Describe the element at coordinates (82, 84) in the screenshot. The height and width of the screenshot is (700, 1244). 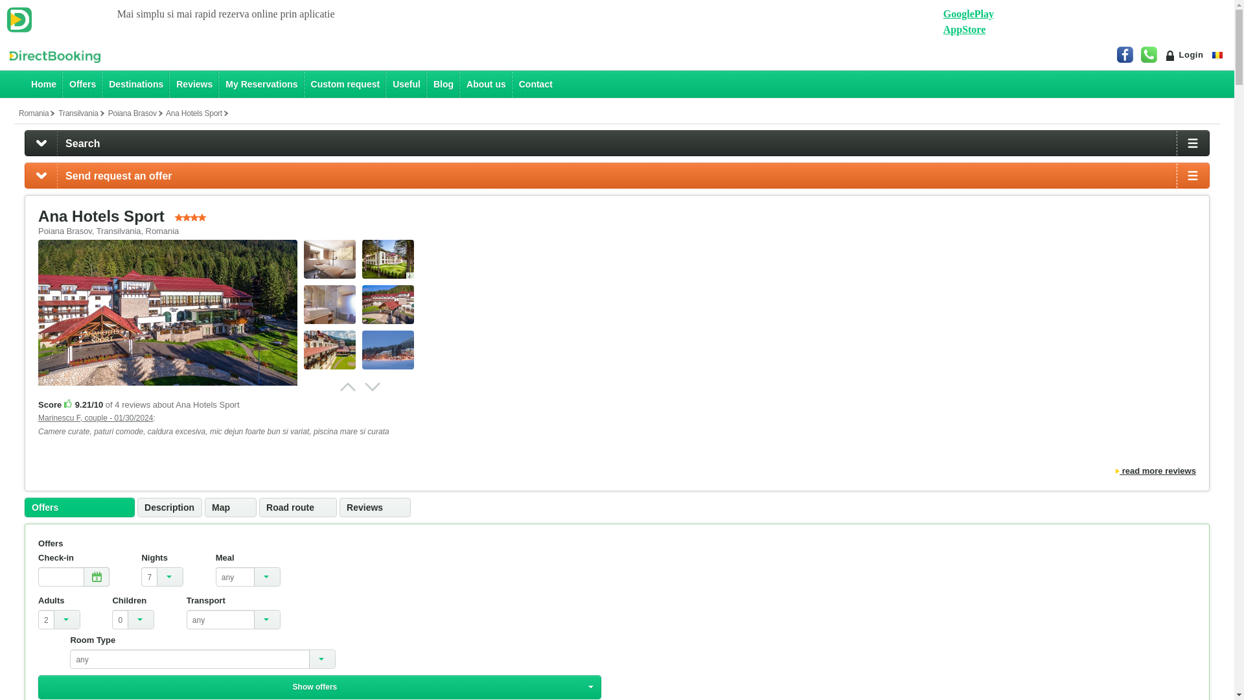
I see `Offers` at that location.